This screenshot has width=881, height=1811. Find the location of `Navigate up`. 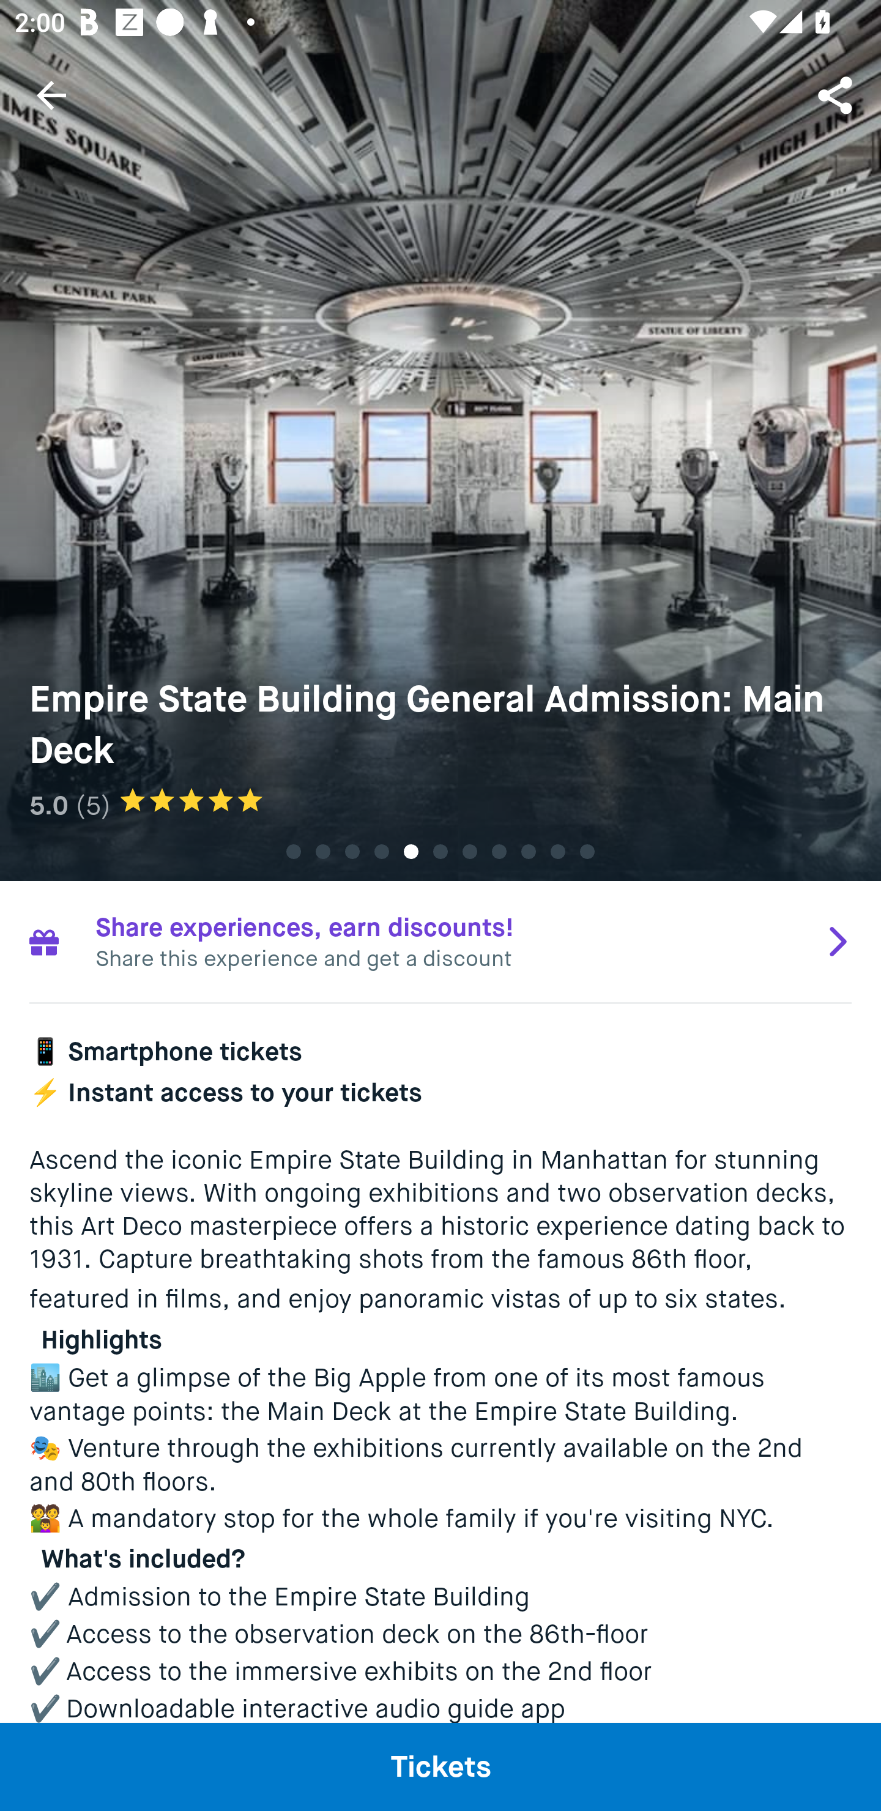

Navigate up is located at coordinates (51, 95).